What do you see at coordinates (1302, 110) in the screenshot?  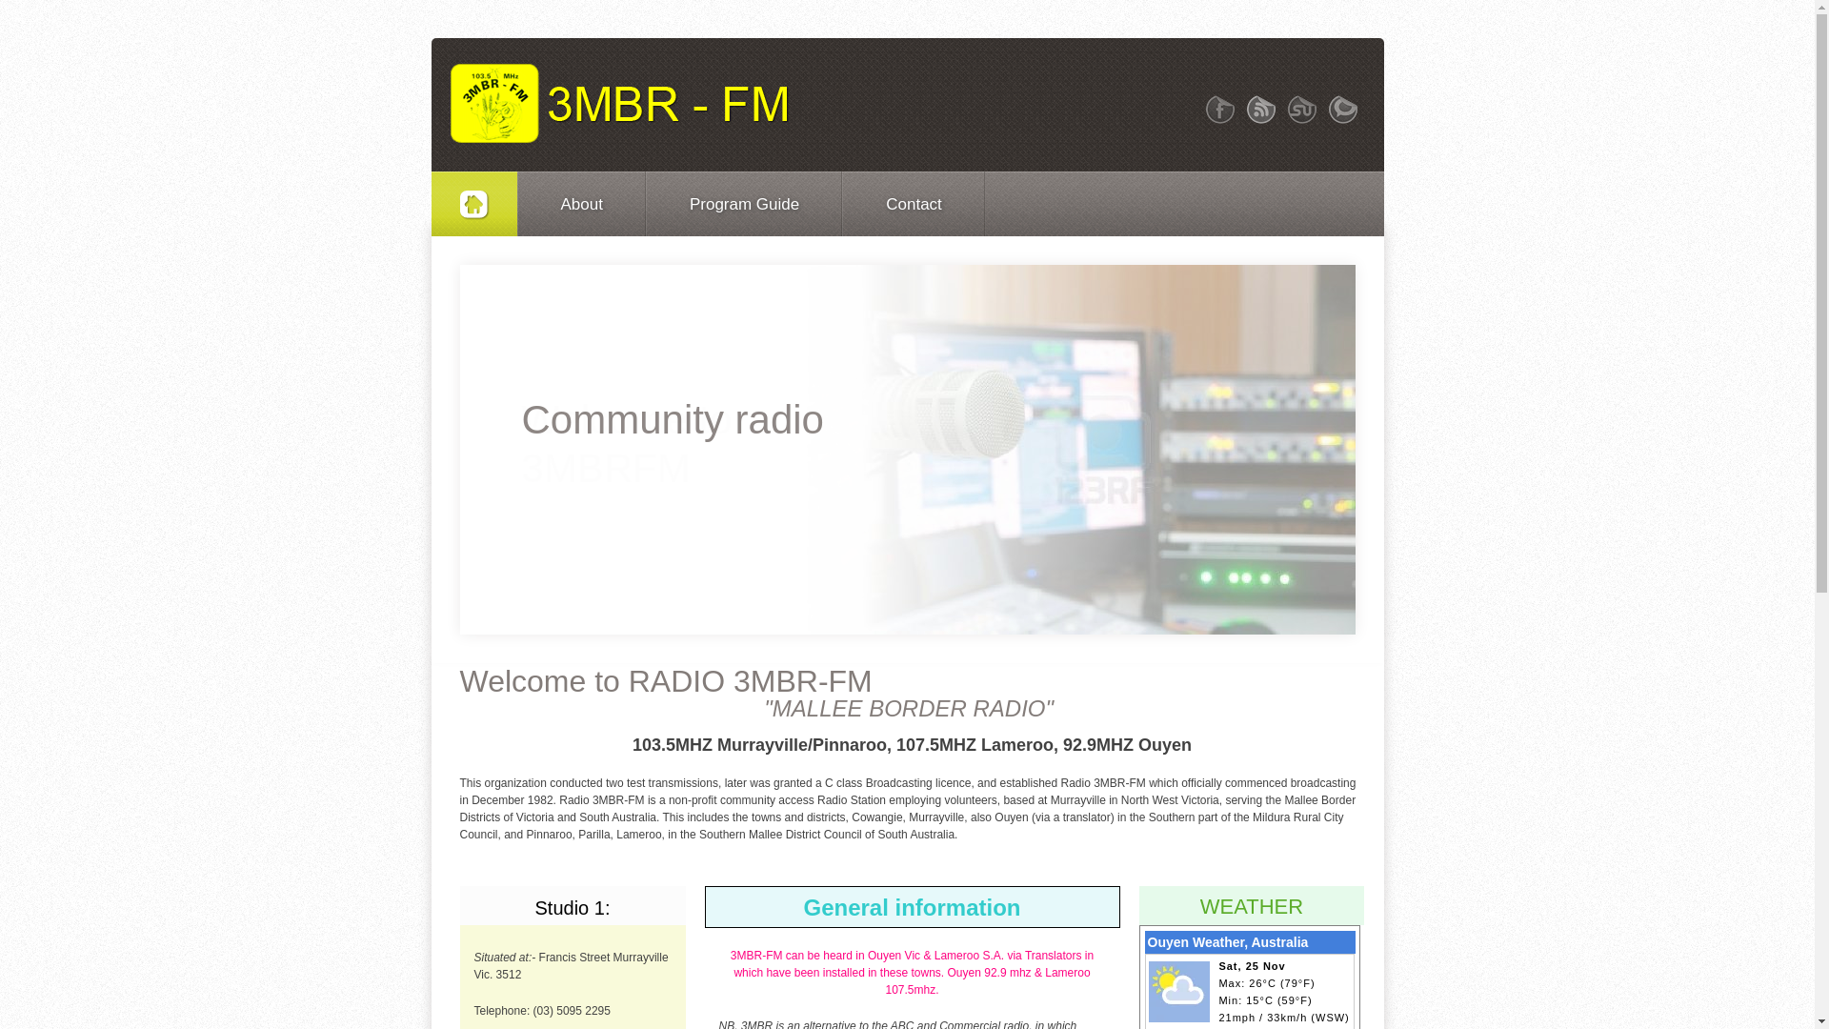 I see `Stumbleuppon` at bounding box center [1302, 110].